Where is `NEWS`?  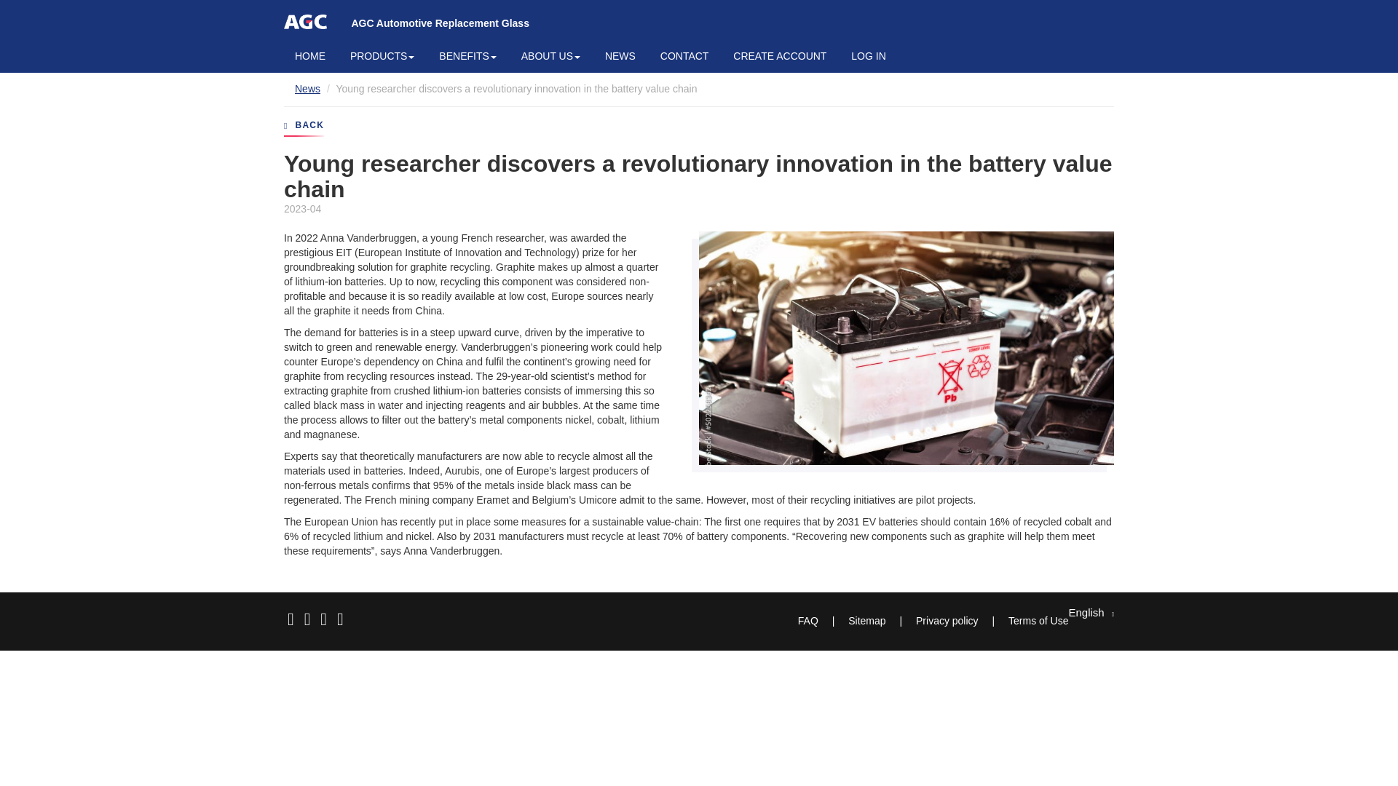
NEWS is located at coordinates (620, 57).